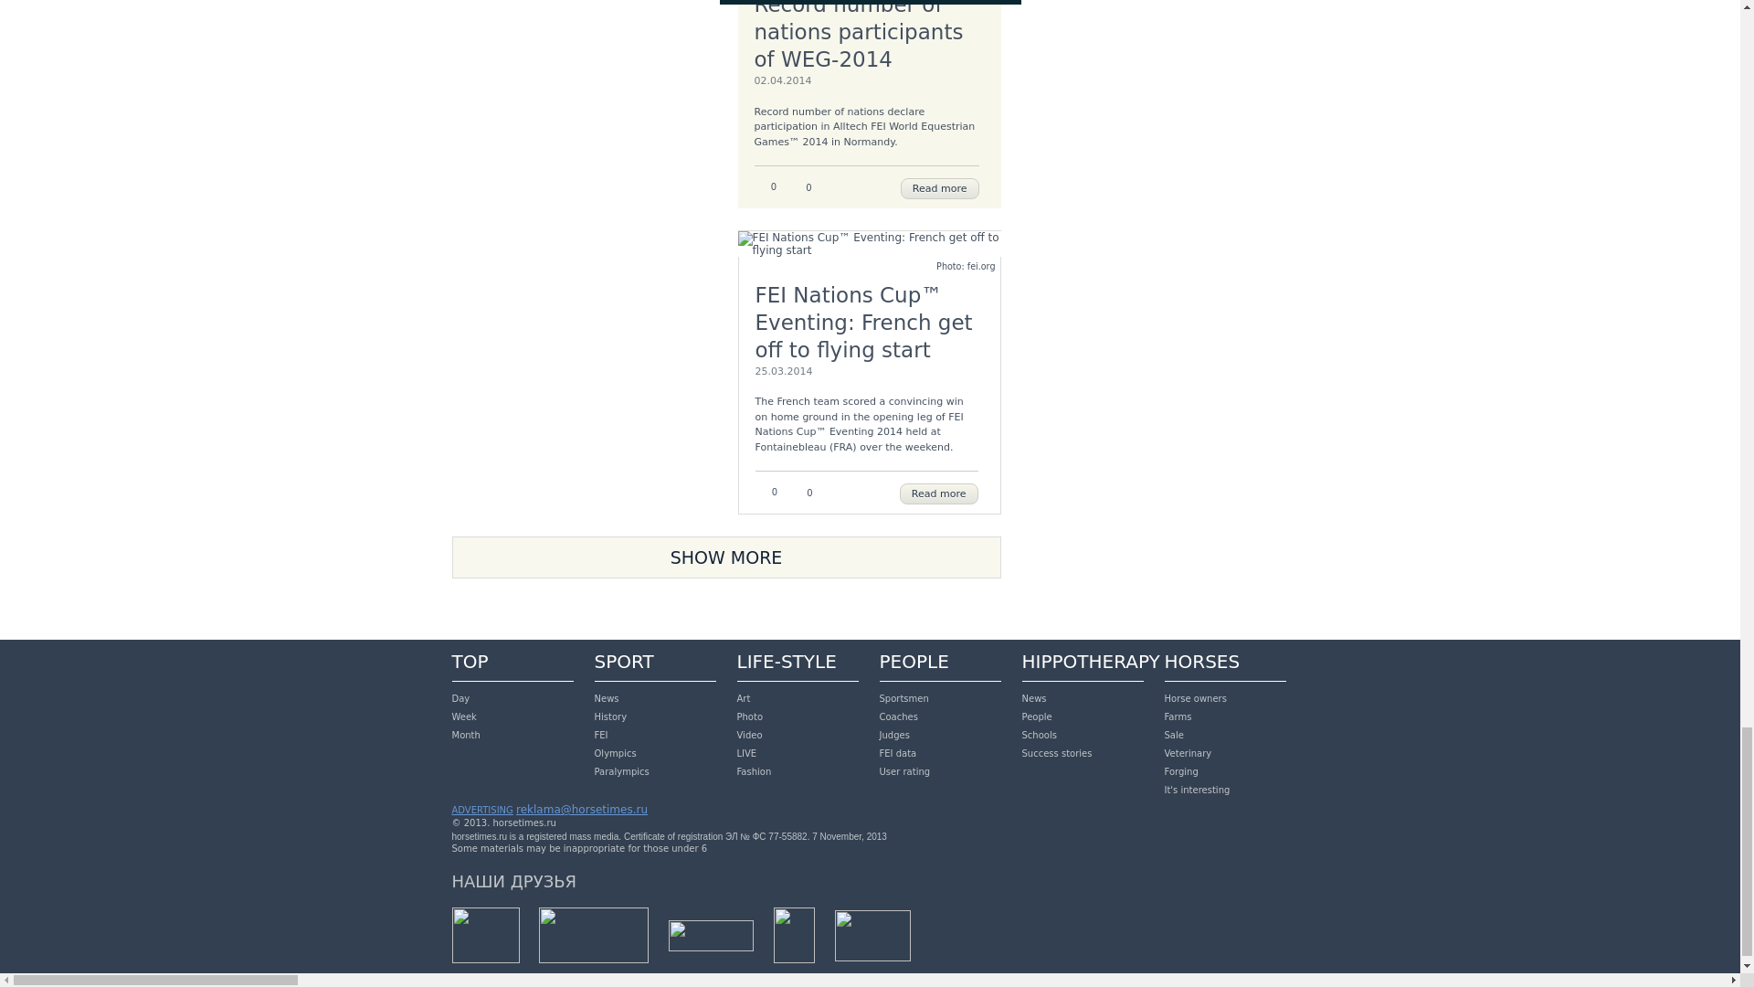 Image resolution: width=1754 pixels, height=987 pixels. Describe the element at coordinates (725, 557) in the screenshot. I see `SHOW MORE` at that location.